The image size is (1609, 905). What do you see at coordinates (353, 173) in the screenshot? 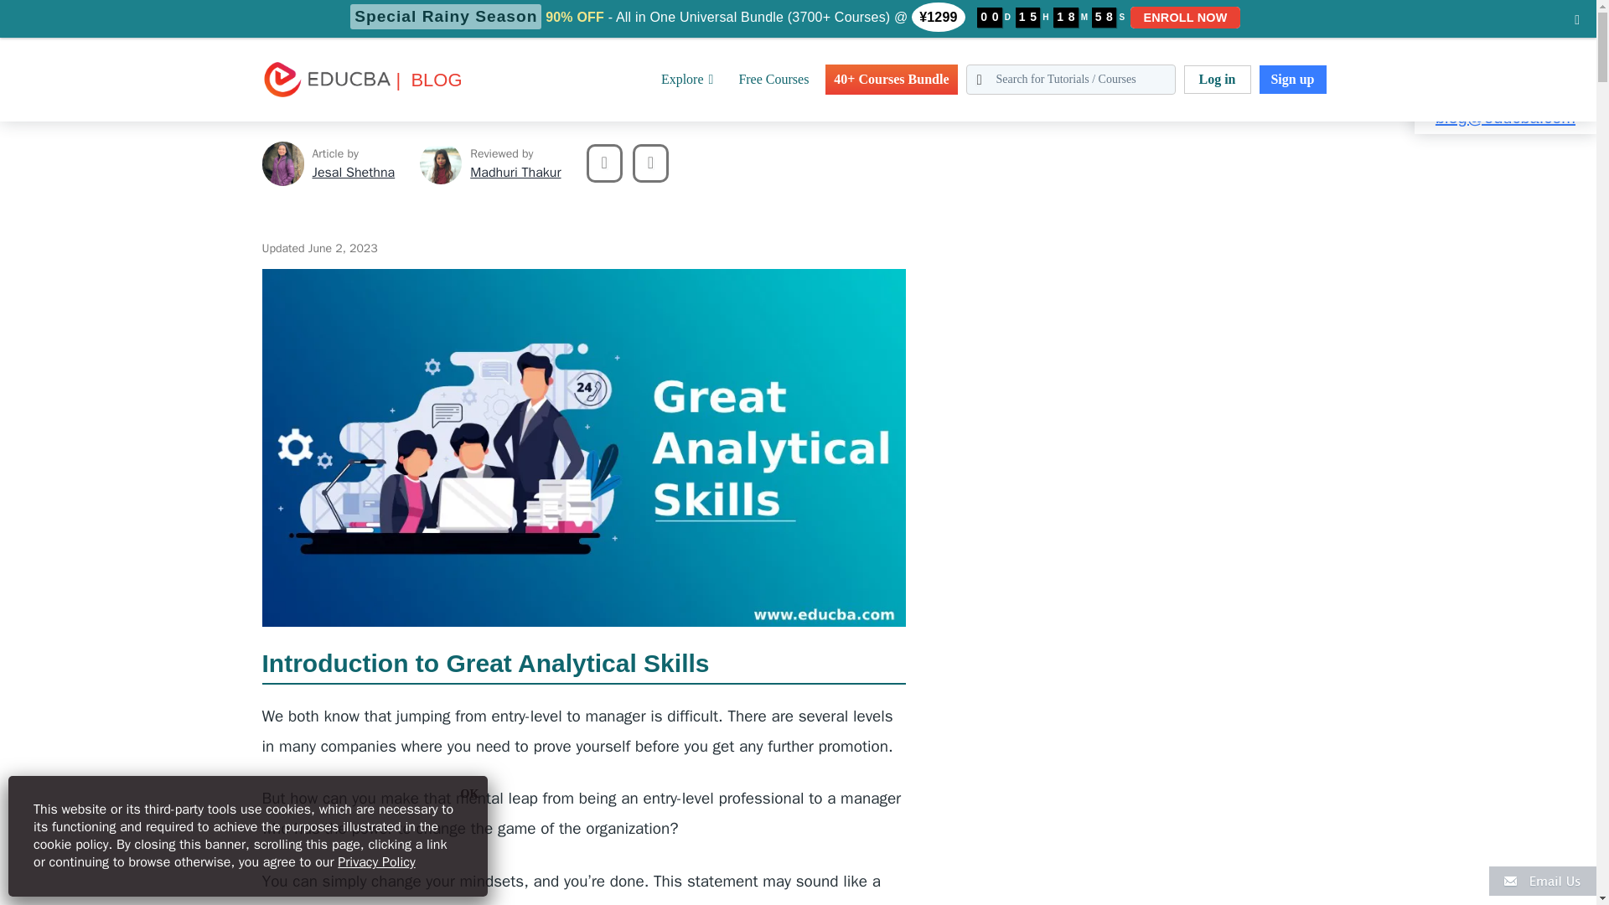
I see `Jesal Shethna` at bounding box center [353, 173].